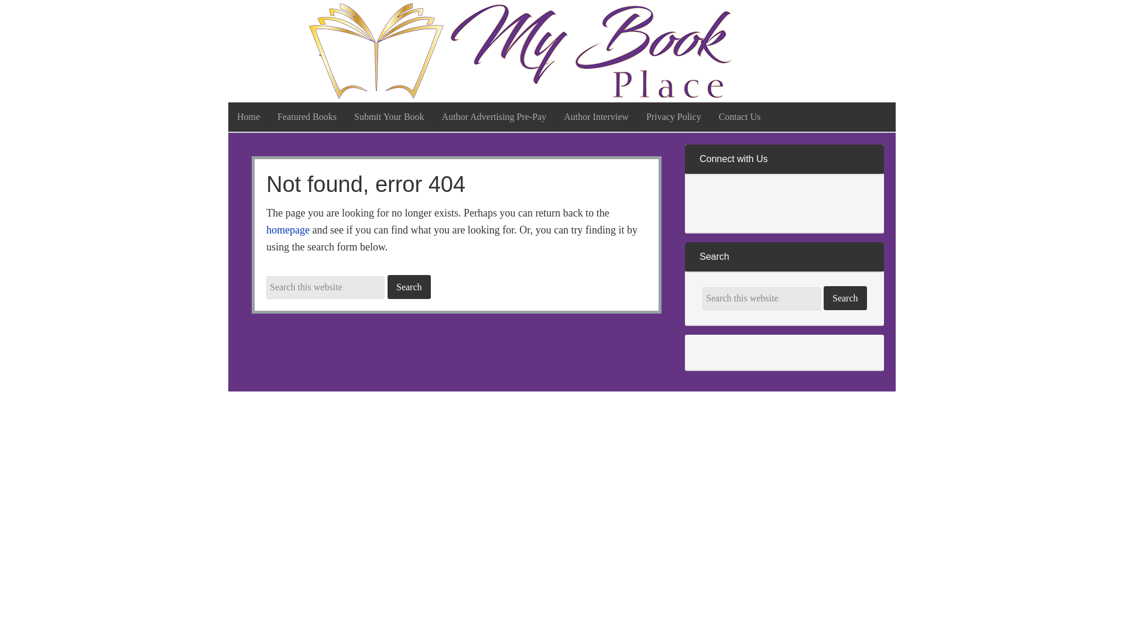  Describe the element at coordinates (845, 298) in the screenshot. I see `Search` at that location.